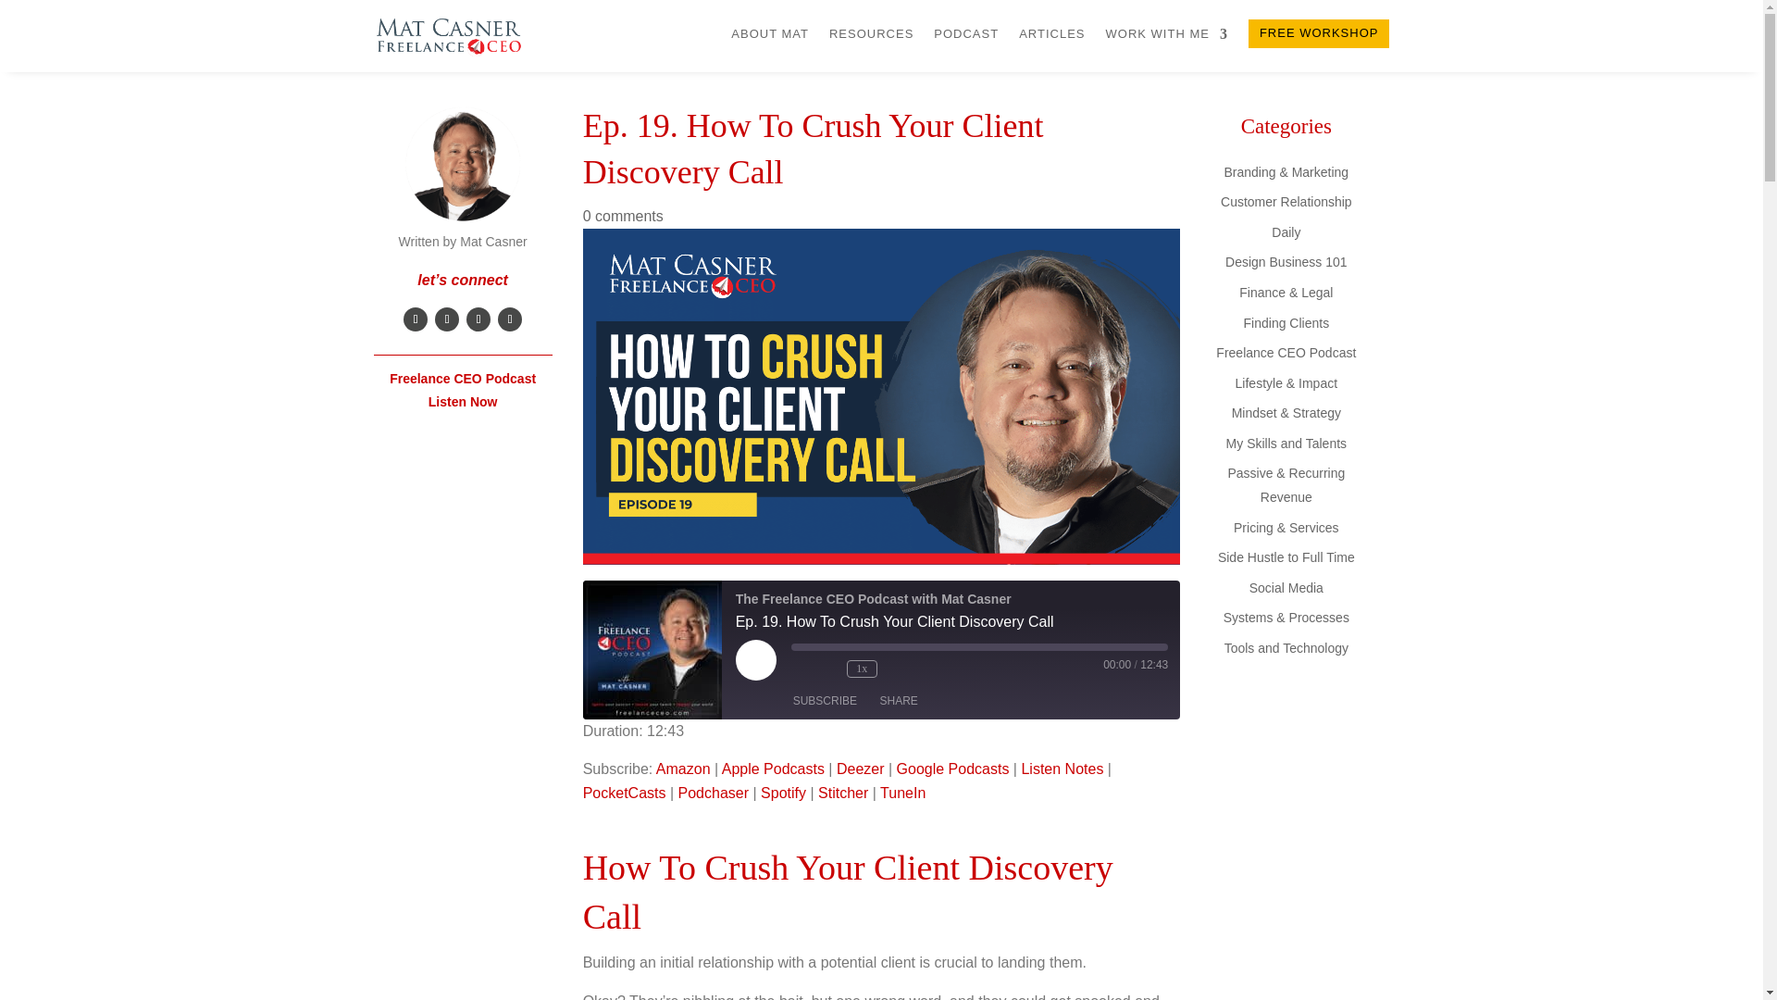 This screenshot has width=1777, height=1000. I want to click on 1x, so click(863, 669).